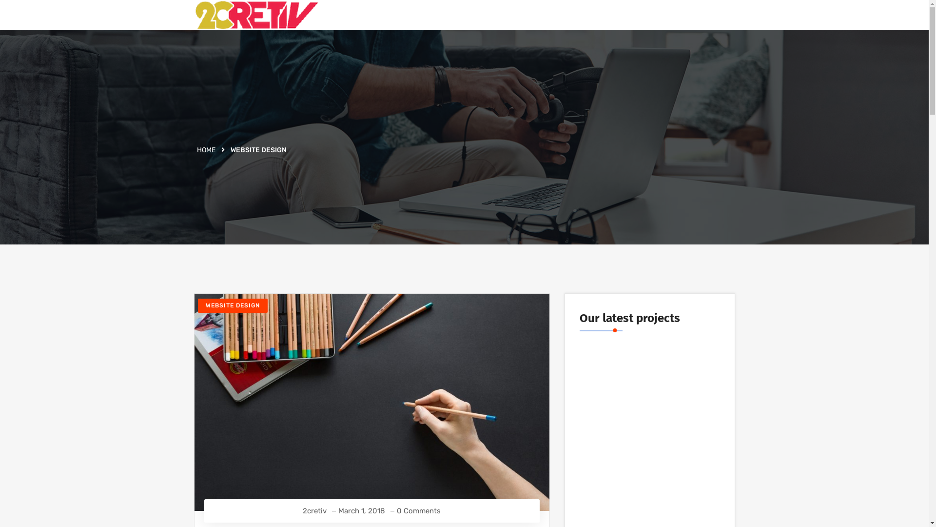 The image size is (936, 527). I want to click on 2Cretiv, so click(256, 15).